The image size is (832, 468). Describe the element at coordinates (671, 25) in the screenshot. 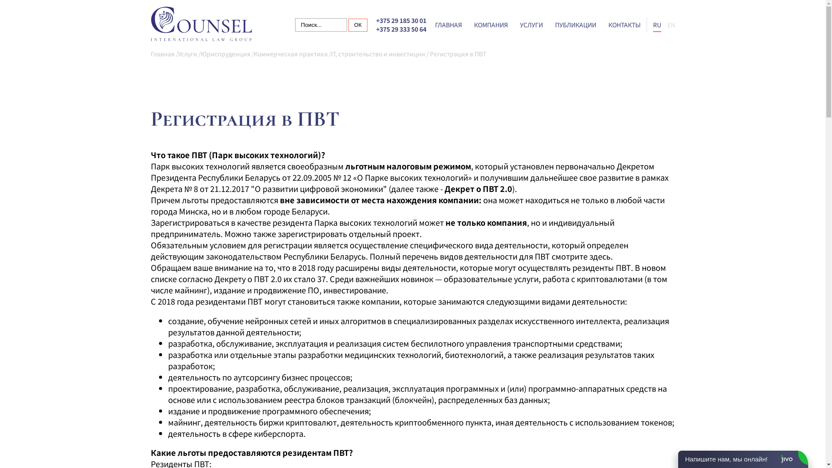

I see `EN` at that location.